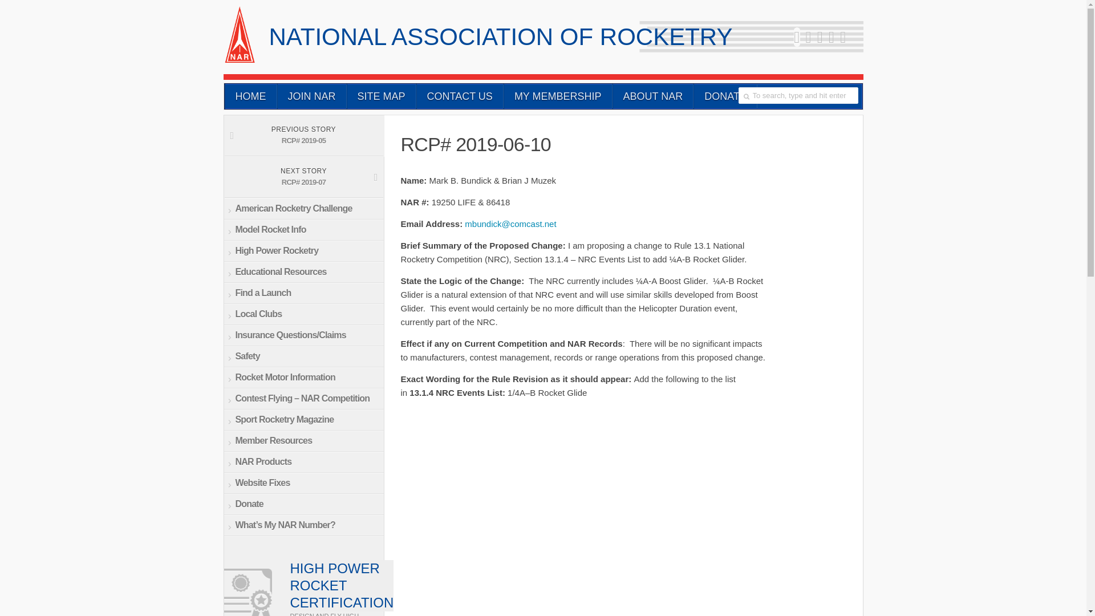 The image size is (1095, 616). Describe the element at coordinates (460, 96) in the screenshot. I see `CONTACT US` at that location.